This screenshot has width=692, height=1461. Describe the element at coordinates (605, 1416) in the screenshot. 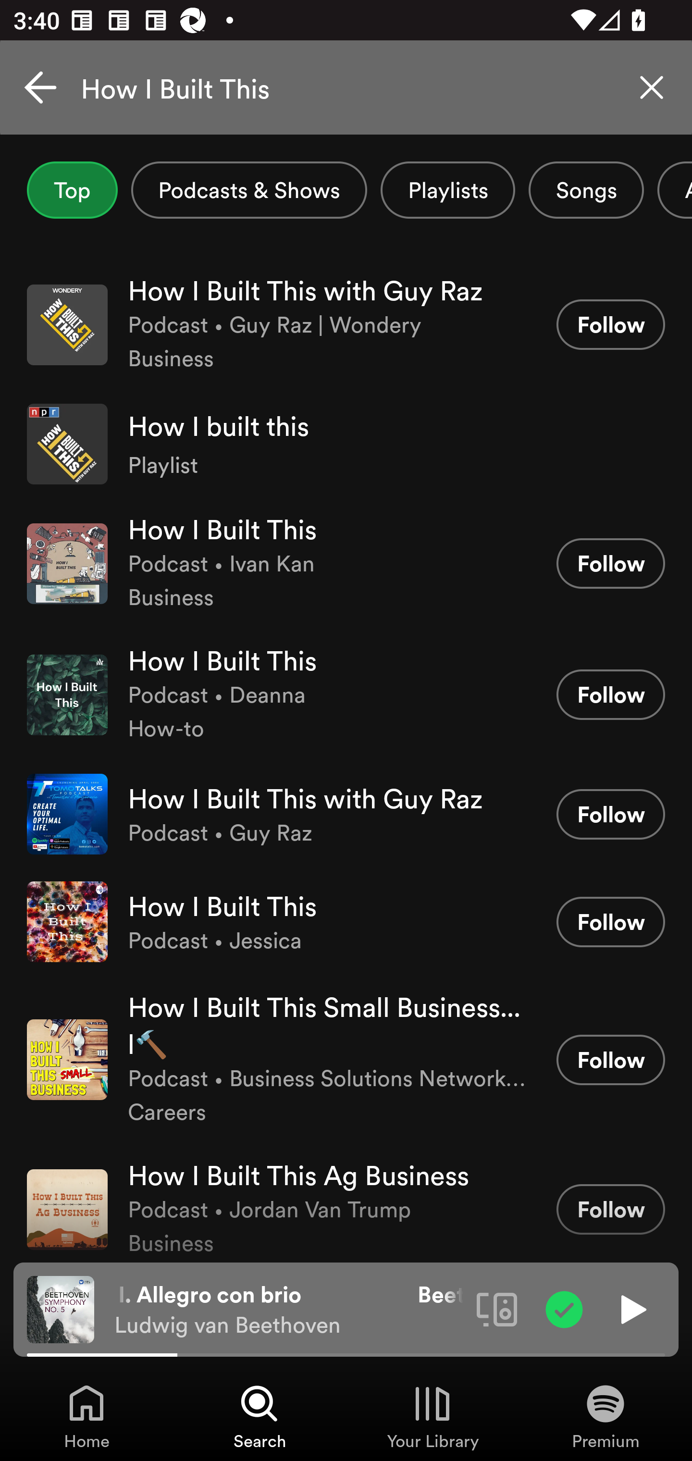

I see `Premium, Tab 4 of 4 Premium Premium` at that location.